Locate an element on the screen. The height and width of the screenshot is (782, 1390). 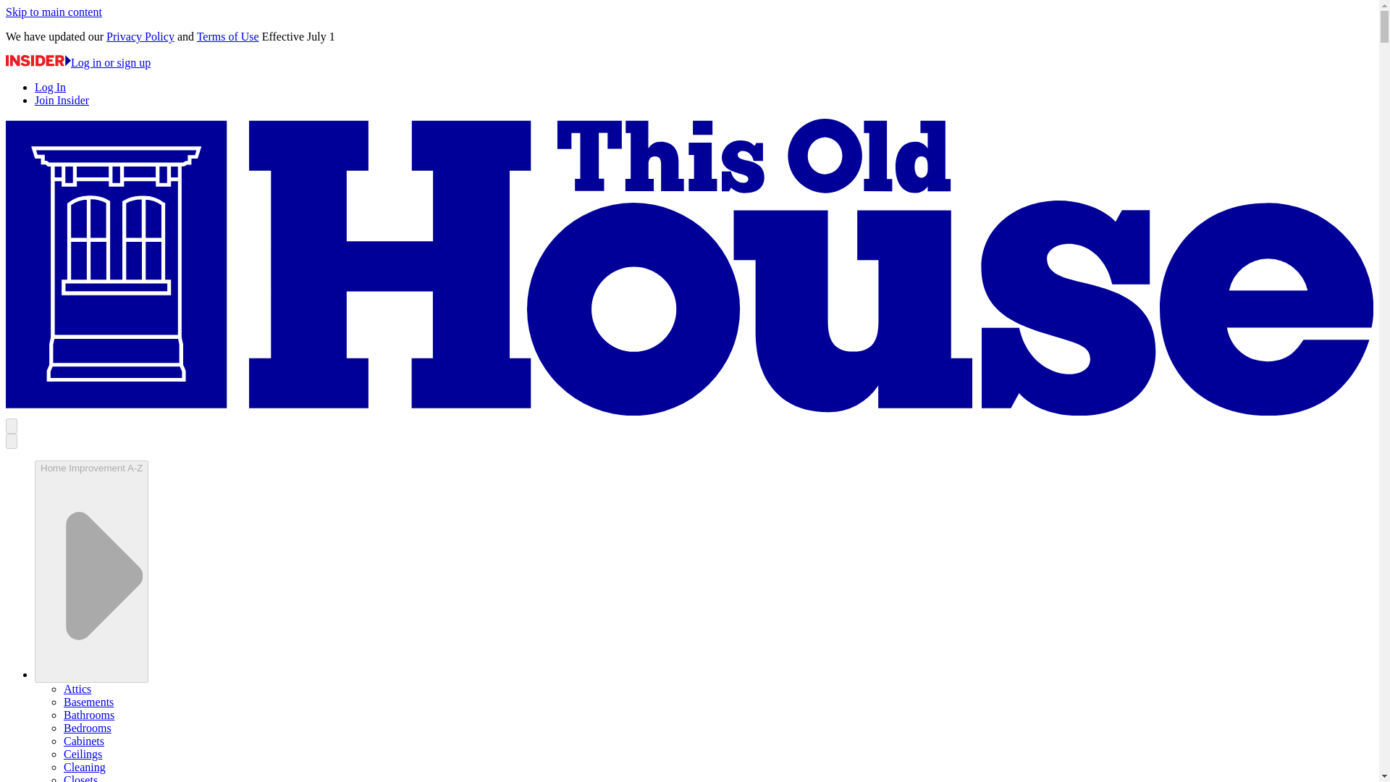
Closets is located at coordinates (80, 778).